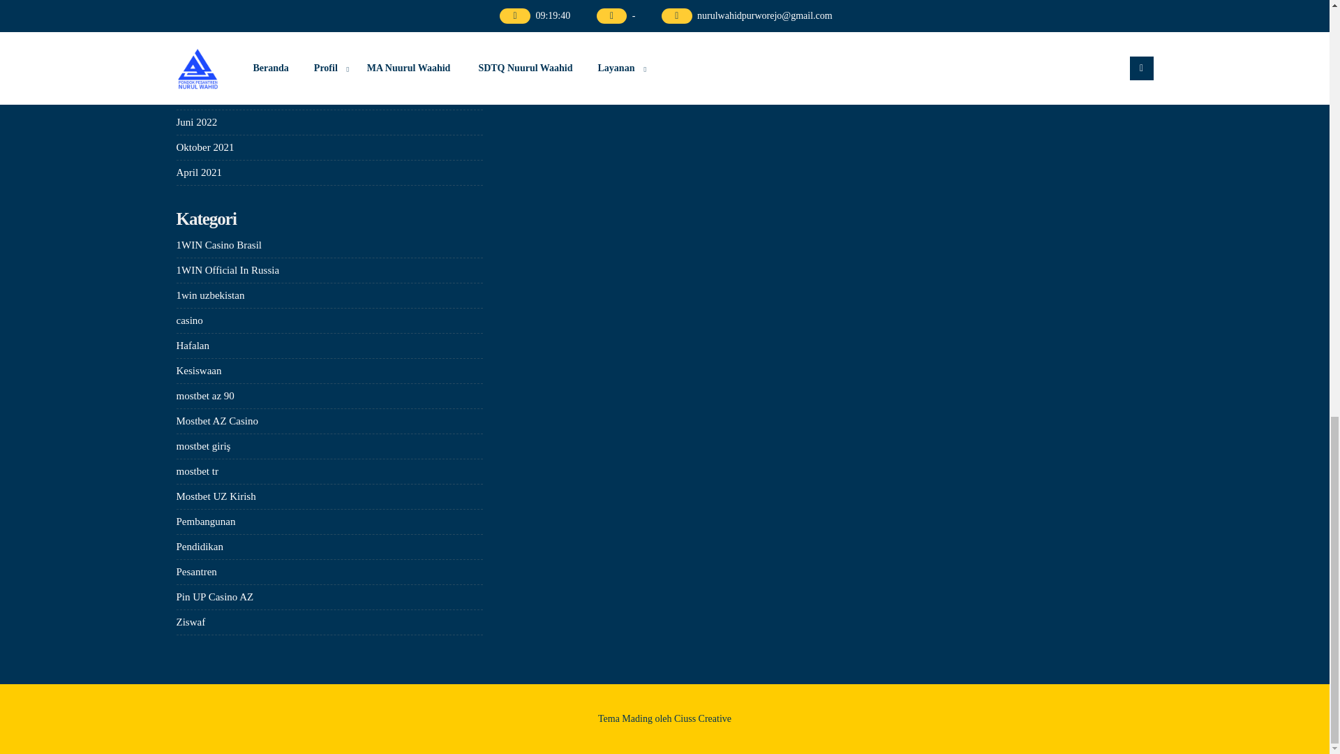 Image resolution: width=1340 pixels, height=754 pixels. What do you see at coordinates (209, 46) in the screenshot?
I see `September 2022` at bounding box center [209, 46].